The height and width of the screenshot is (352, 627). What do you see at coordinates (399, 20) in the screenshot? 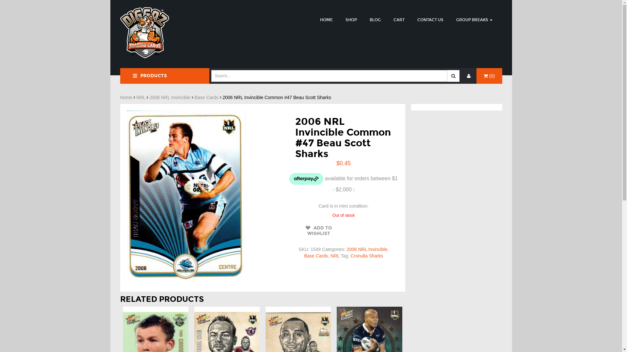
I see `CART` at bounding box center [399, 20].